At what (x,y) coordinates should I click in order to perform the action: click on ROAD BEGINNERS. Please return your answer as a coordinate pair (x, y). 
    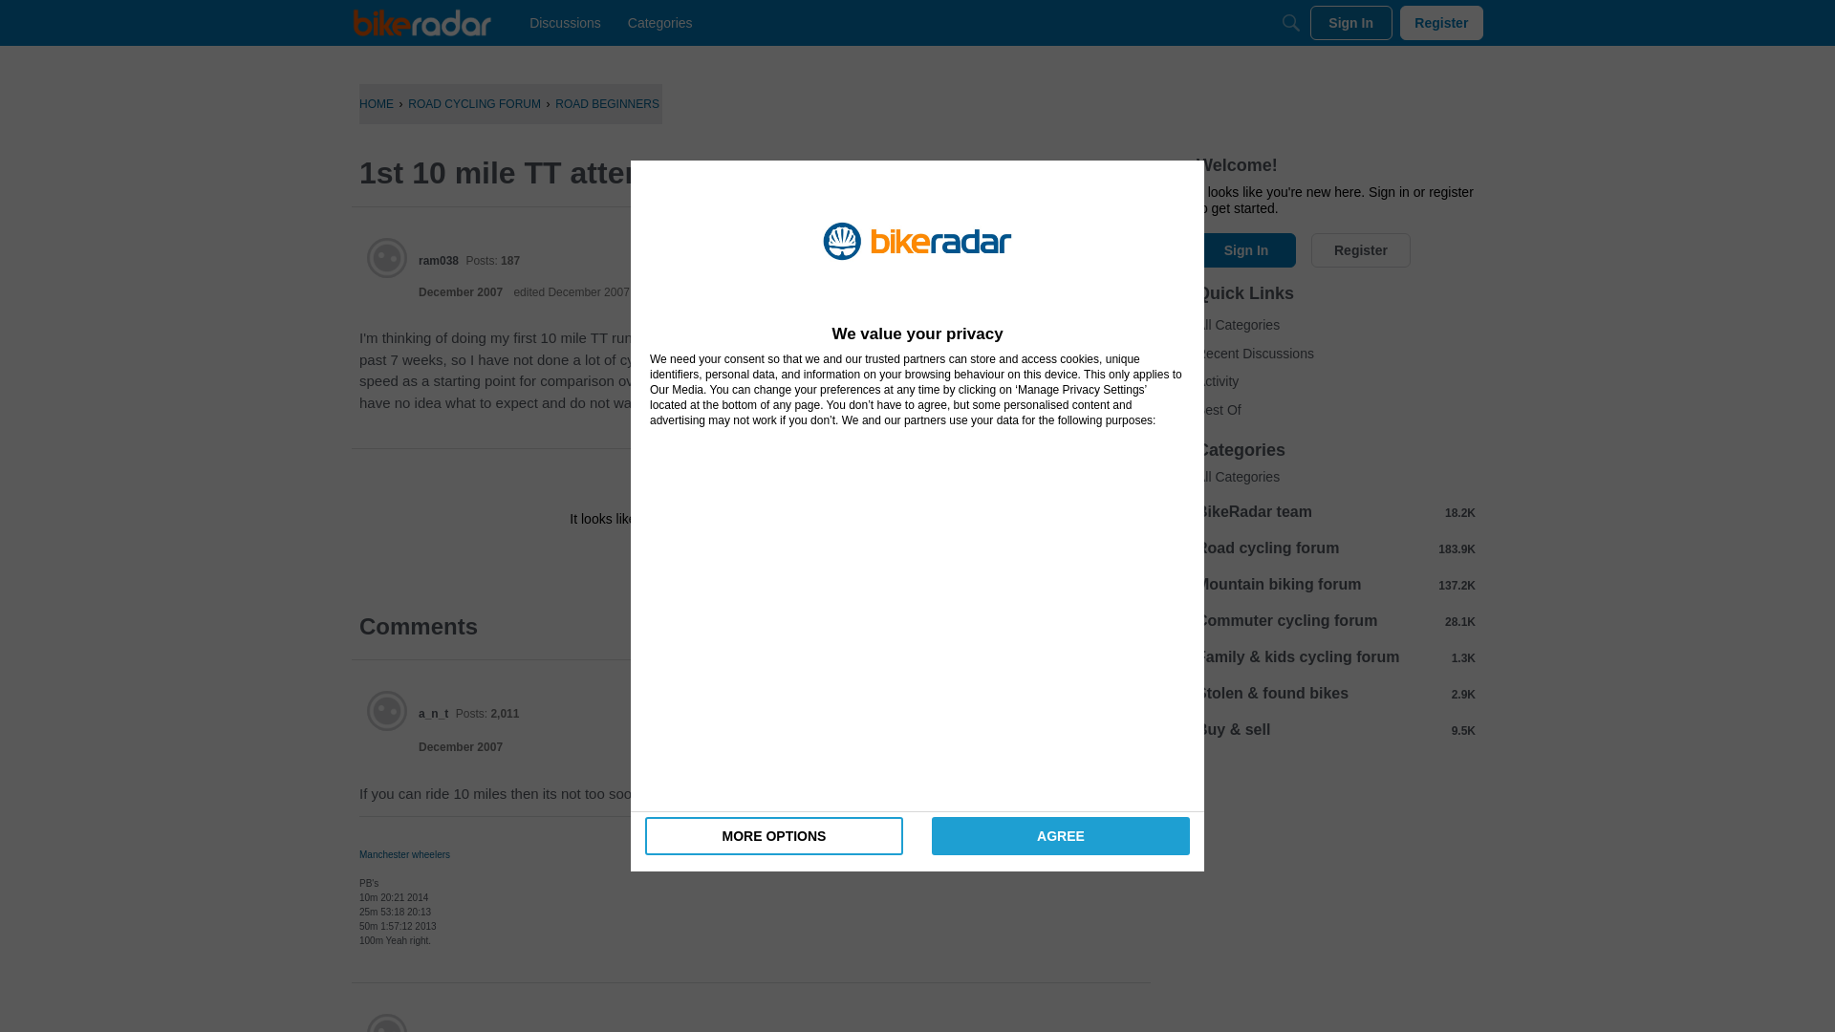
    Looking at the image, I should click on (607, 103).